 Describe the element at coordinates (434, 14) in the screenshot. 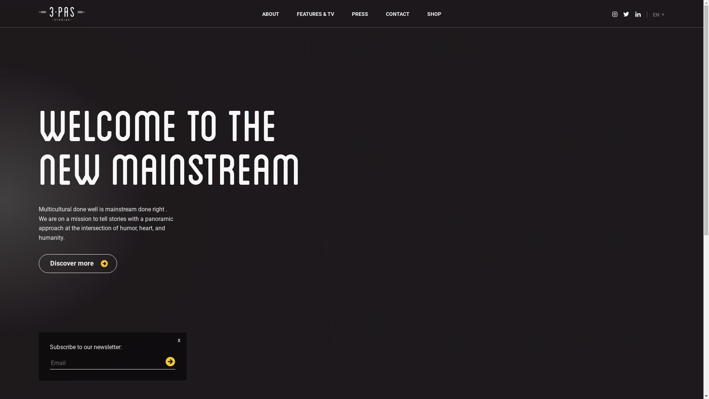

I see `SHOP` at that location.